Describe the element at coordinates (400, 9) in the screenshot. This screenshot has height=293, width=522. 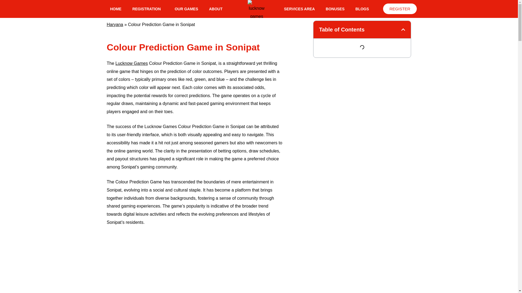
I see `REGISTER` at that location.